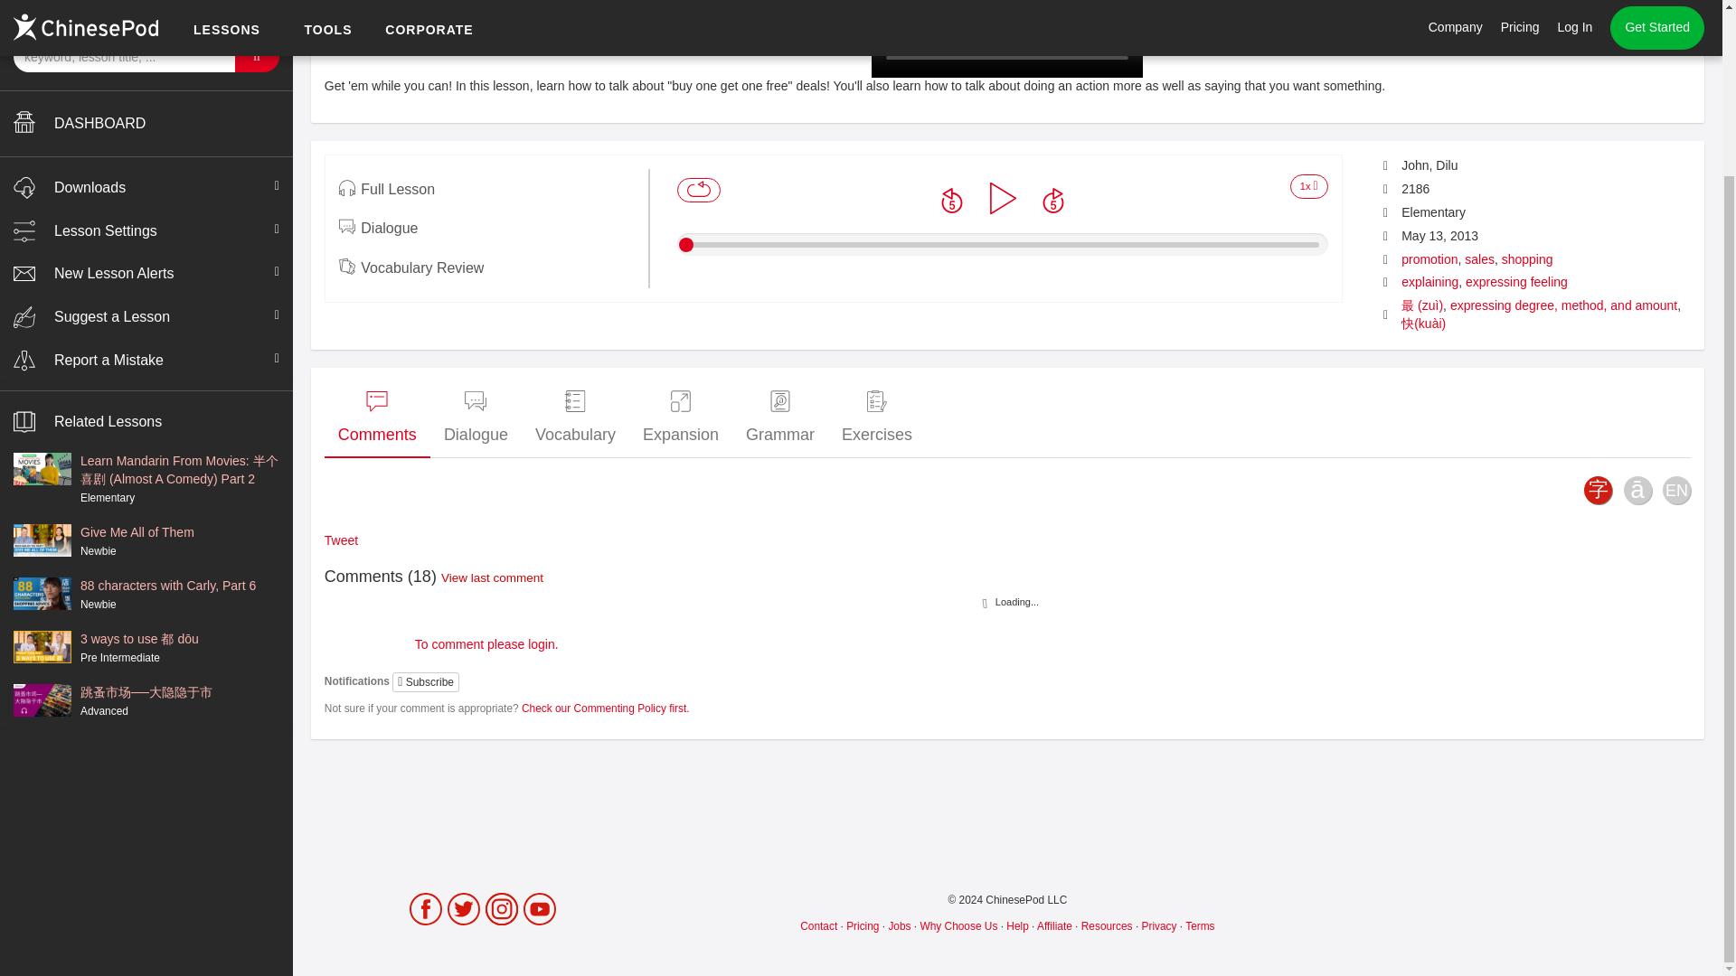 The height and width of the screenshot is (976, 1736). I want to click on Vocabulary, so click(575, 419).